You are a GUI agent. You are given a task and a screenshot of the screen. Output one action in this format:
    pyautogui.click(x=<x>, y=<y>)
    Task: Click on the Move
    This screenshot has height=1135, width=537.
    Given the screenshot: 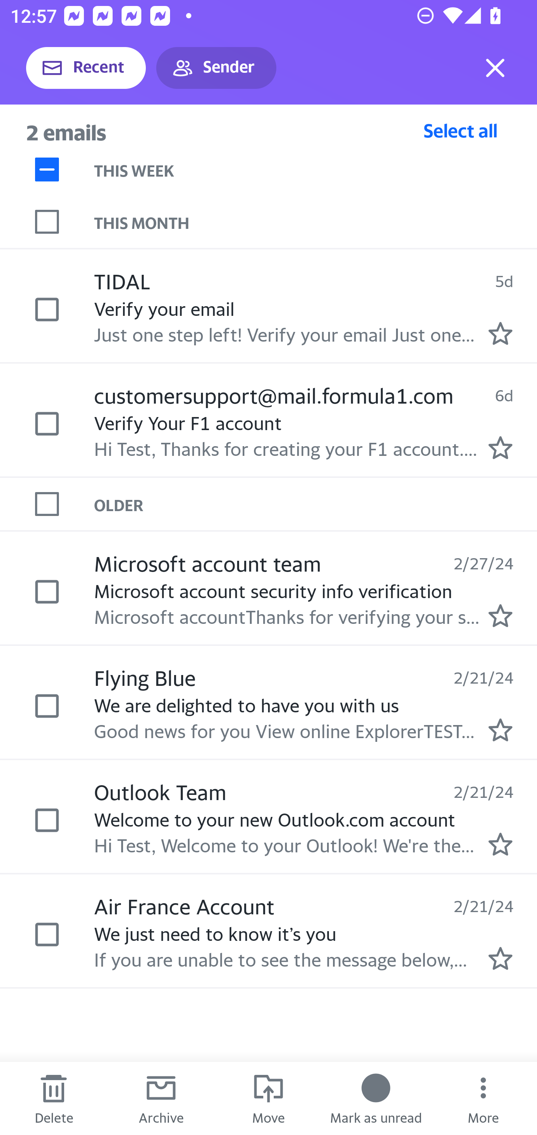 What is the action you would take?
    pyautogui.click(x=268, y=1098)
    